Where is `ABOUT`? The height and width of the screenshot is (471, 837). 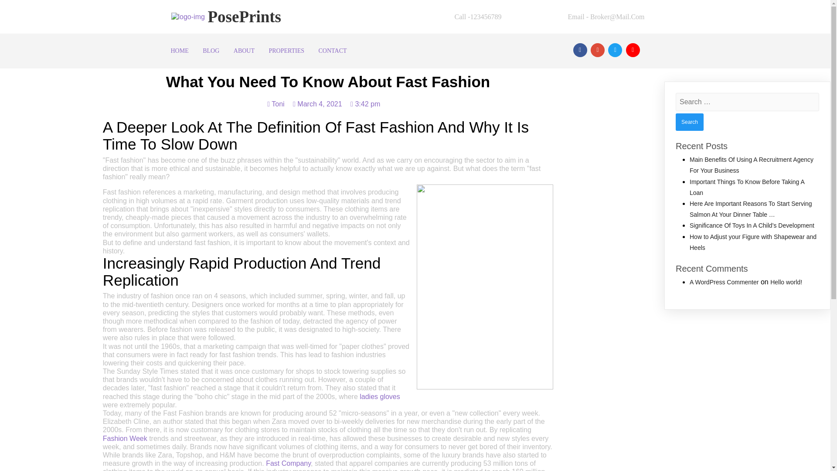
ABOUT is located at coordinates (244, 51).